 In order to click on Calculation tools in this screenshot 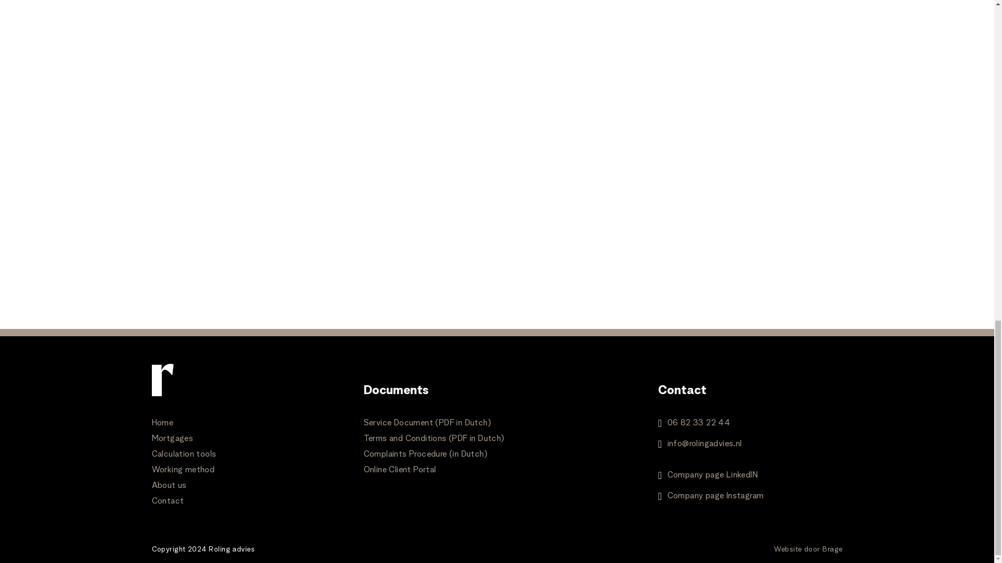, I will do `click(184, 455)`.